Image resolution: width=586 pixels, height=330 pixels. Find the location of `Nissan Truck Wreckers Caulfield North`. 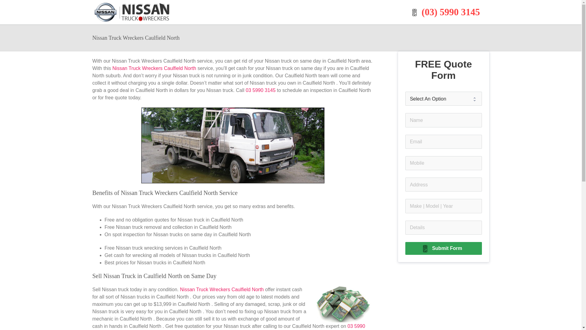

Nissan Truck Wreckers Caulfield North is located at coordinates (155, 68).